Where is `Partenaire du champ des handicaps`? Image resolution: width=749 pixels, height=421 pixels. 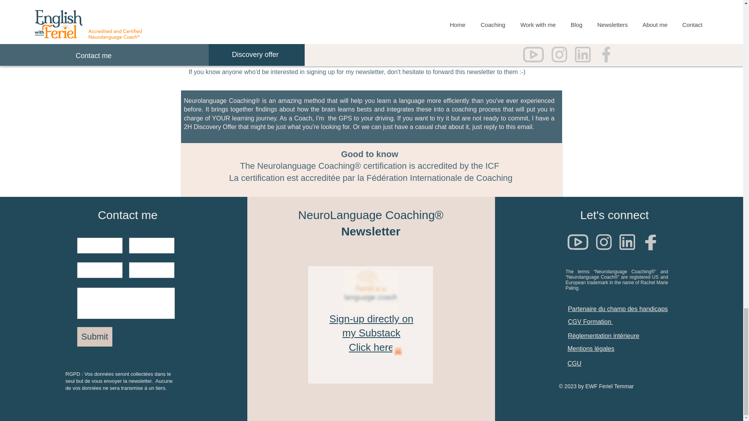 Partenaire du champ des handicaps is located at coordinates (618, 309).